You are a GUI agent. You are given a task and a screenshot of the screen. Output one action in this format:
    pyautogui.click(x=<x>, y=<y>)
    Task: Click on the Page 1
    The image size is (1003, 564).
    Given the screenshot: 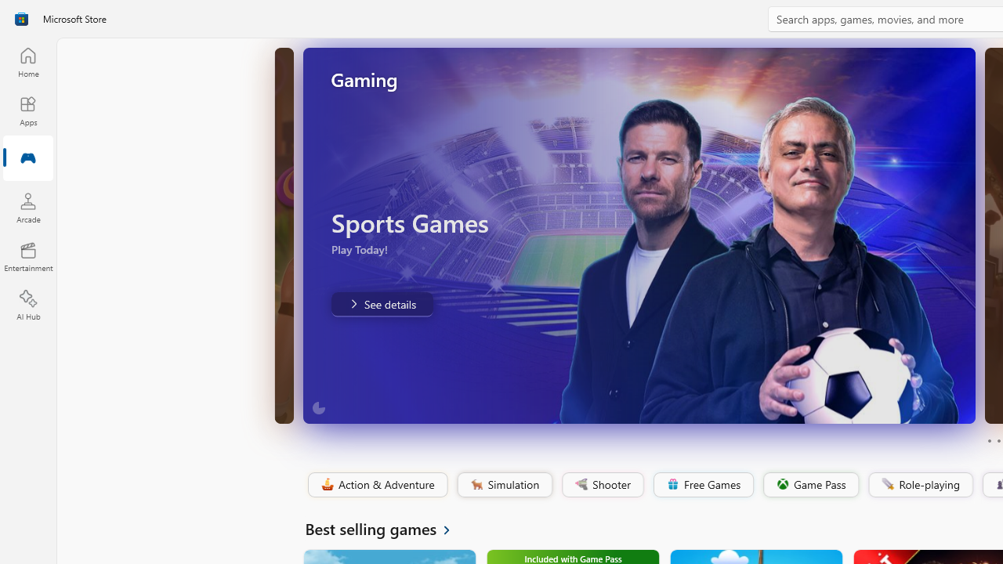 What is the action you would take?
    pyautogui.click(x=989, y=440)
    